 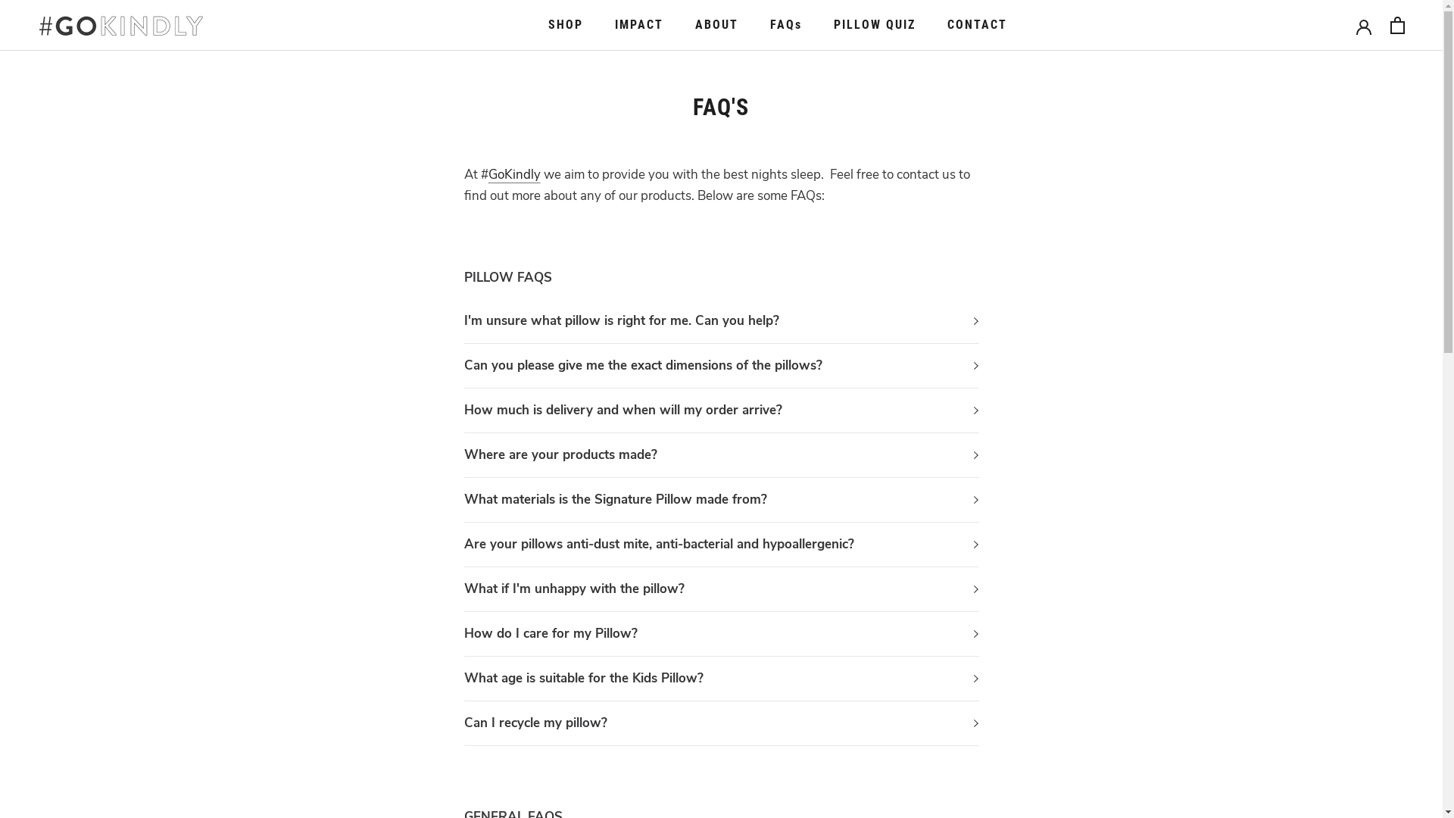 I want to click on ABOUT, so click(x=716, y=24).